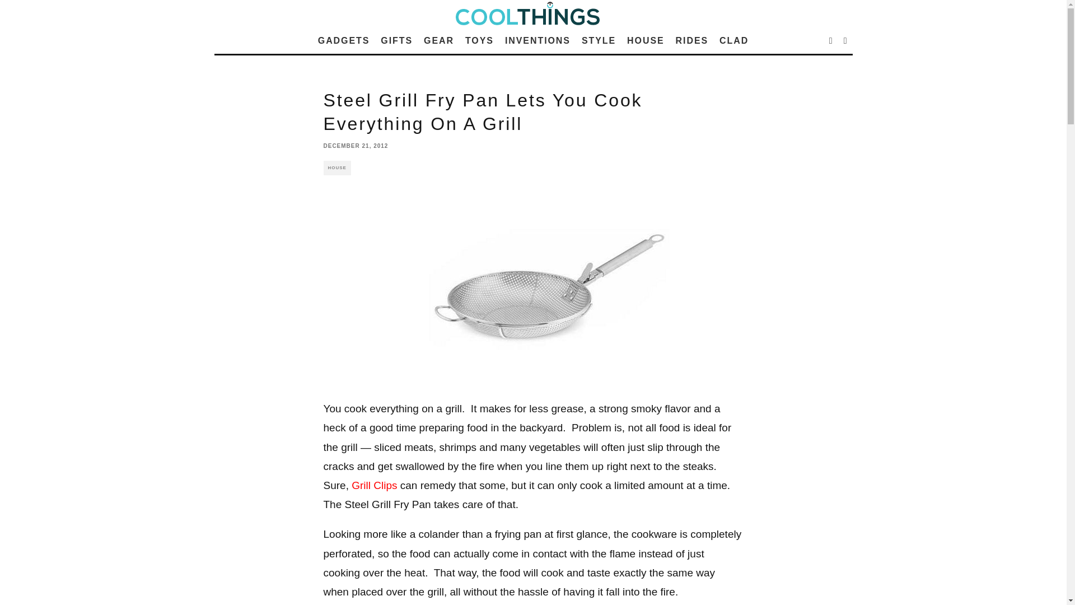  Describe the element at coordinates (396, 40) in the screenshot. I see `GIFTS` at that location.